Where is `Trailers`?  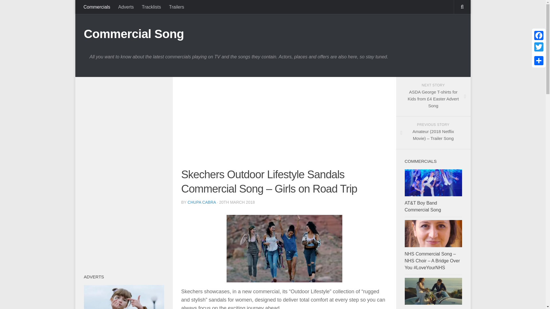
Trailers is located at coordinates (176, 7).